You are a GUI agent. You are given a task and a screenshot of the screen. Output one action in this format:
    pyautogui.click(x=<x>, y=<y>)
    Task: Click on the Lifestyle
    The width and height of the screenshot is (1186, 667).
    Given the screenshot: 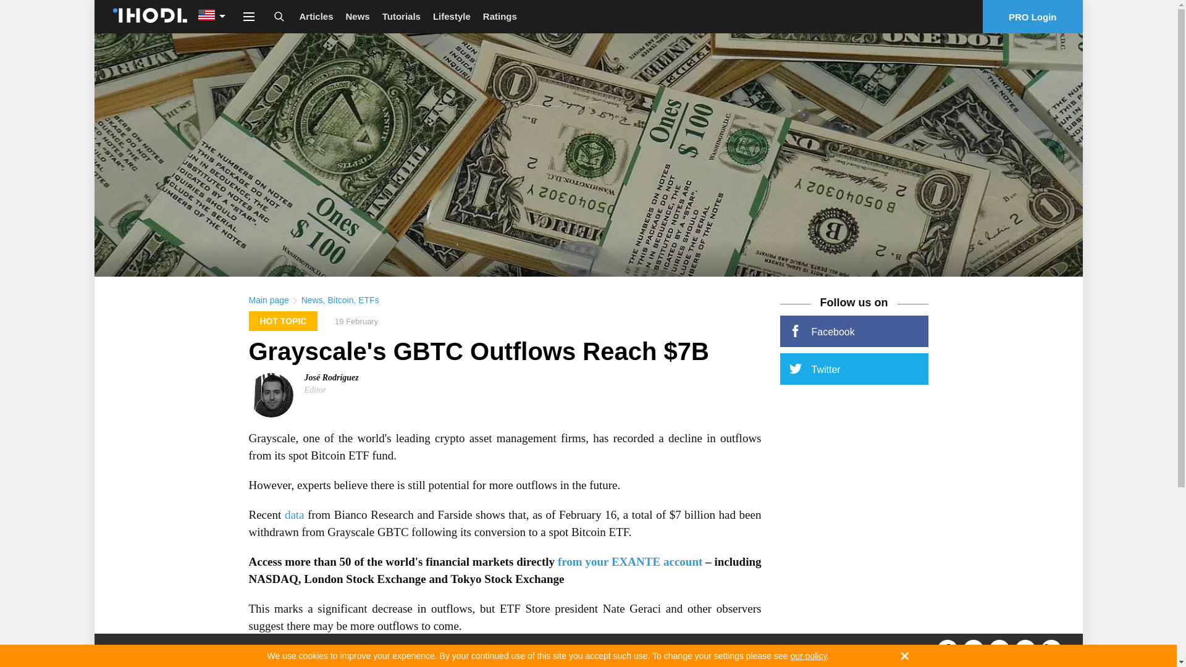 What is the action you would take?
    pyautogui.click(x=452, y=17)
    